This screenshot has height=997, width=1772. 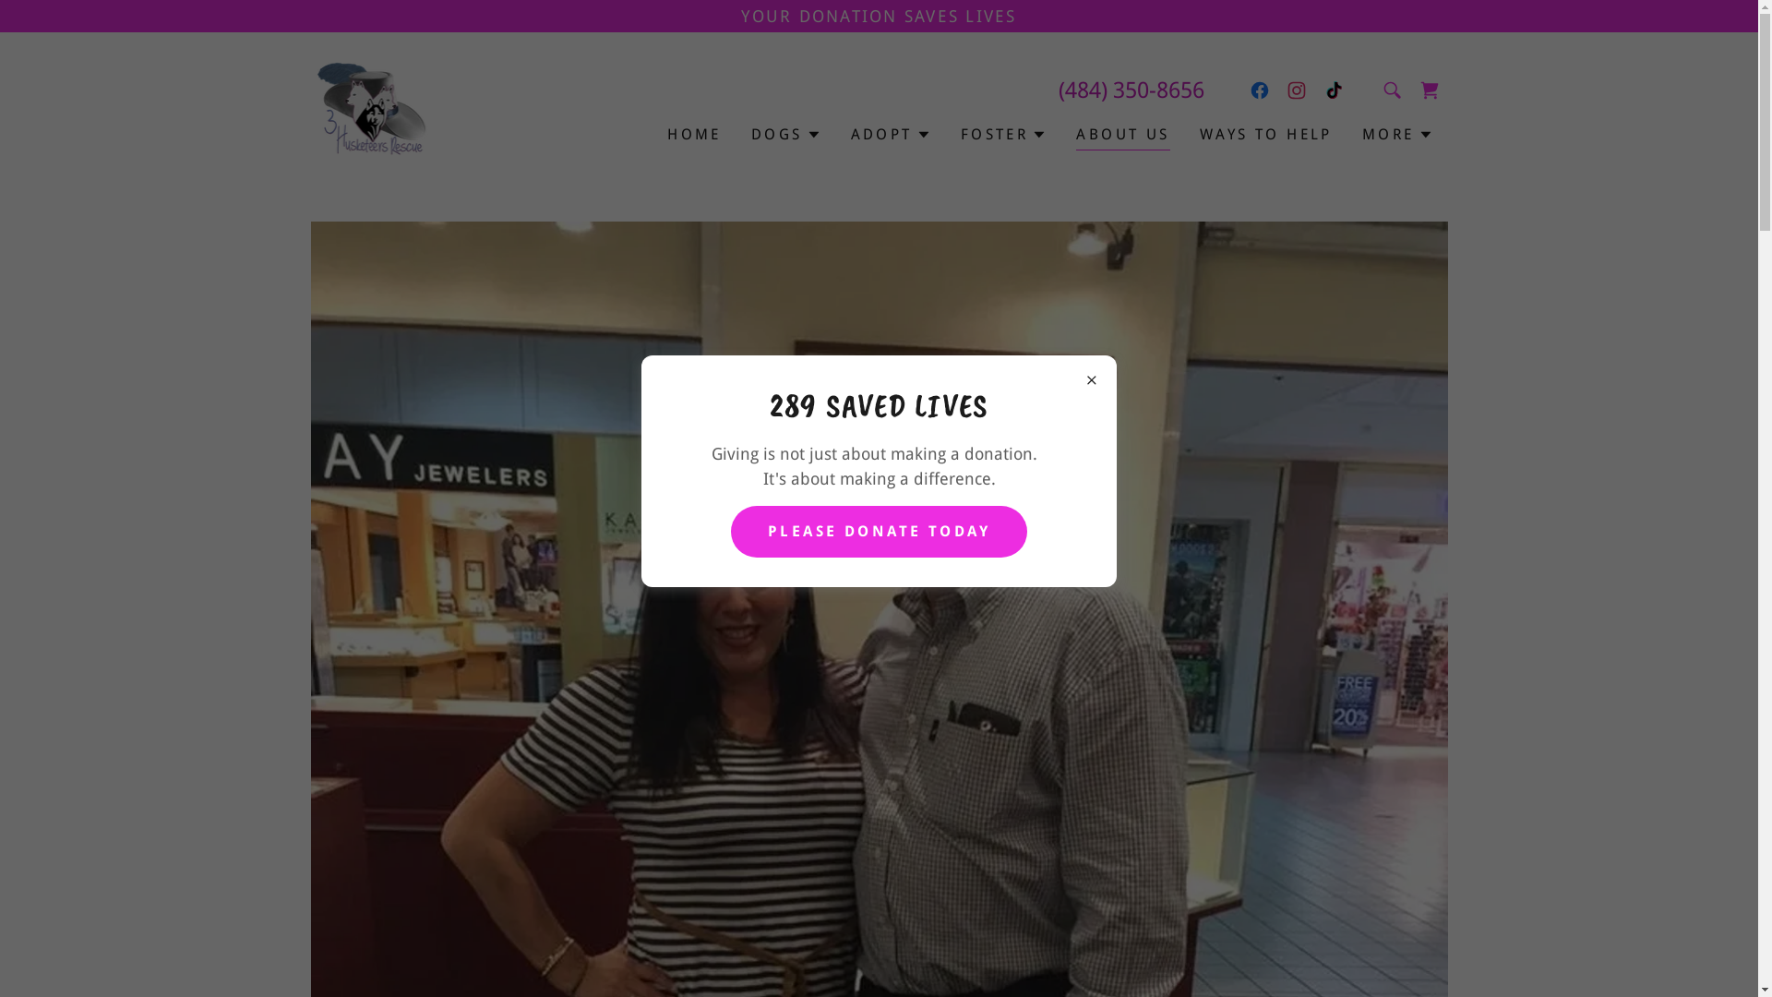 What do you see at coordinates (694, 135) in the screenshot?
I see `HOME` at bounding box center [694, 135].